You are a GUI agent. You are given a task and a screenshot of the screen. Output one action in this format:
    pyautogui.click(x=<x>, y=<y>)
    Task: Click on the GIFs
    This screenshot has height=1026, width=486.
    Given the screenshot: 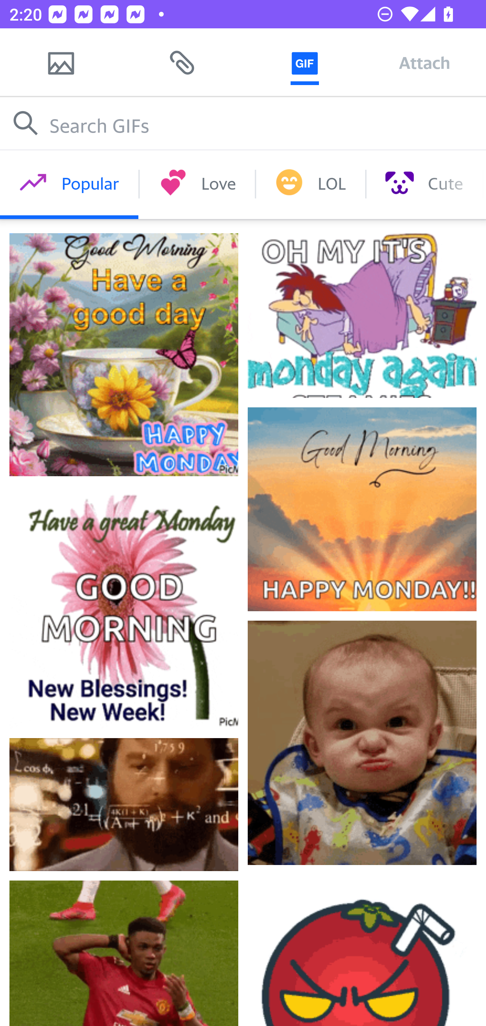 What is the action you would take?
    pyautogui.click(x=304, y=62)
    